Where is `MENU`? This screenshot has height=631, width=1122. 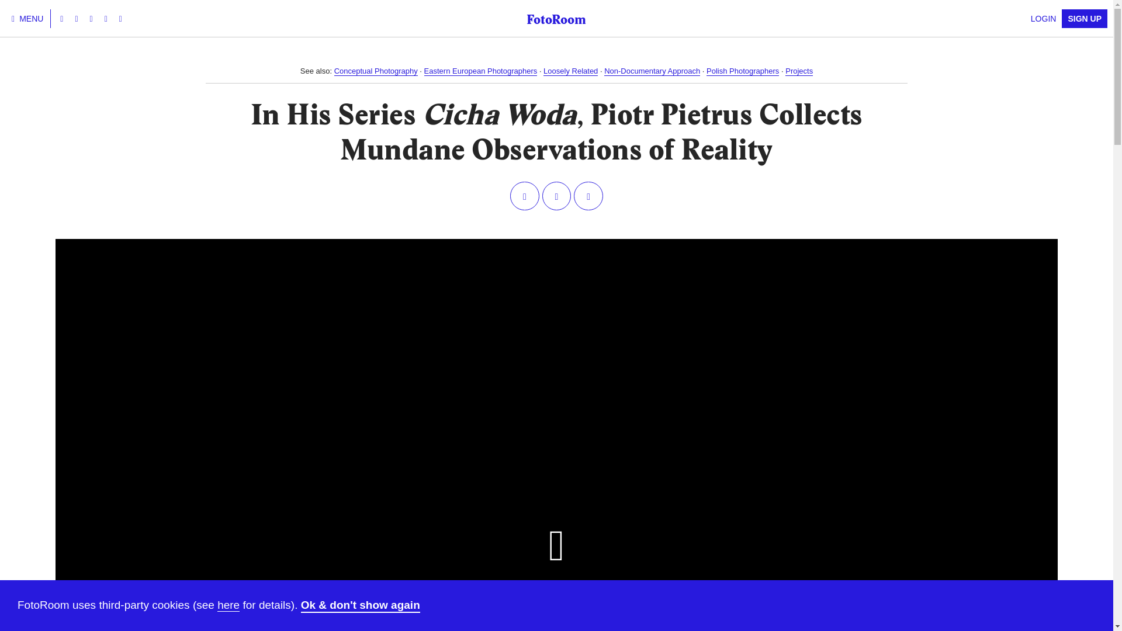
MENU is located at coordinates (28, 19).